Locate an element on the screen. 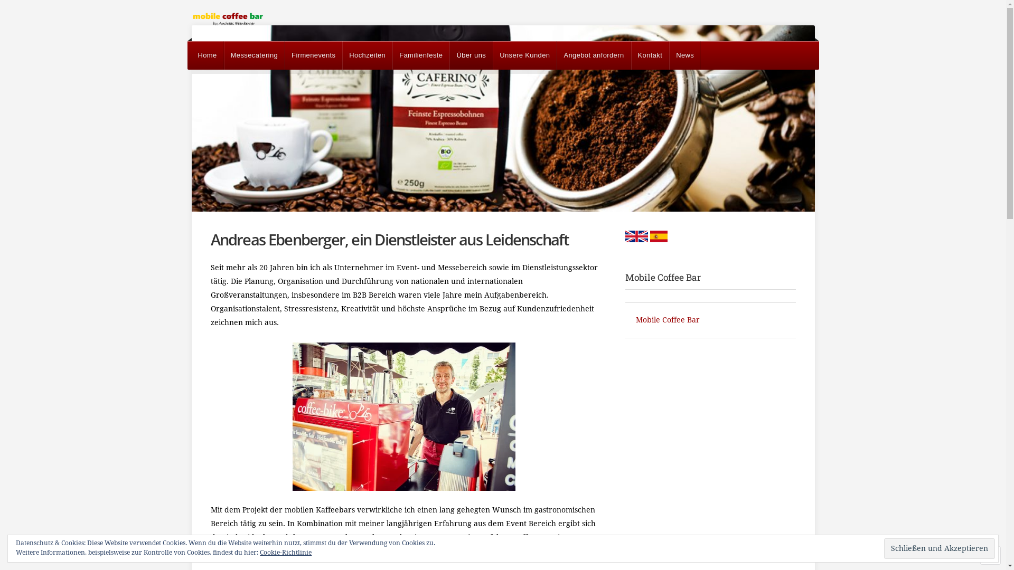  Firmenevents is located at coordinates (314, 55).